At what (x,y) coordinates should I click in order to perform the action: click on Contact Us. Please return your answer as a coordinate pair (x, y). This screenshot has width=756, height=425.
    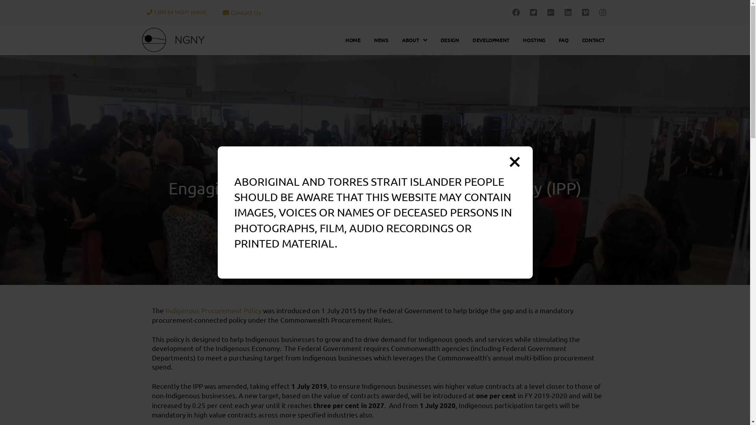
    Looking at the image, I should click on (242, 12).